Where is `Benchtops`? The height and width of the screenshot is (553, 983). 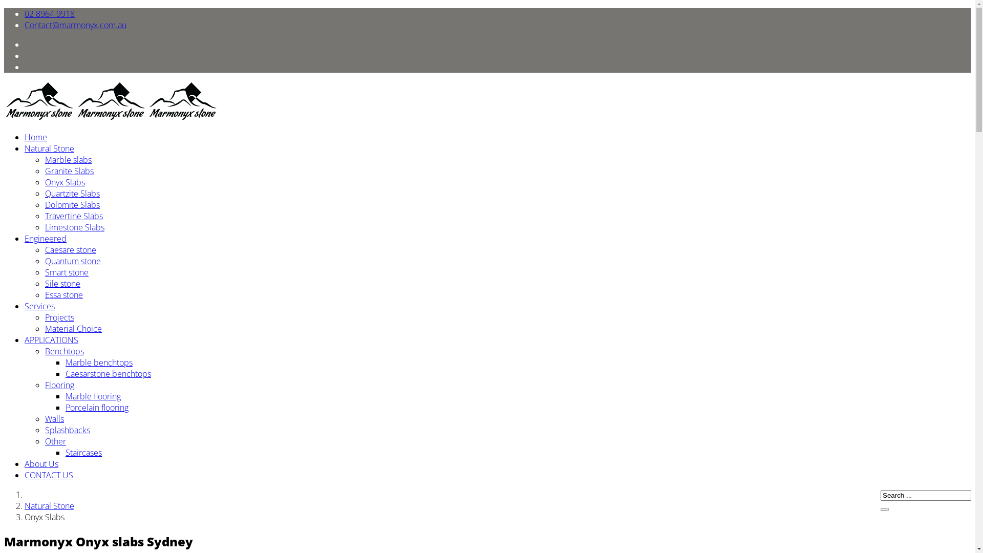
Benchtops is located at coordinates (65, 351).